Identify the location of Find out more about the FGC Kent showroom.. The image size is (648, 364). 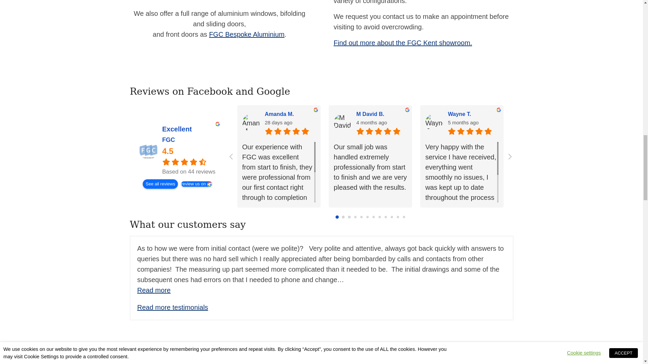
(402, 42).